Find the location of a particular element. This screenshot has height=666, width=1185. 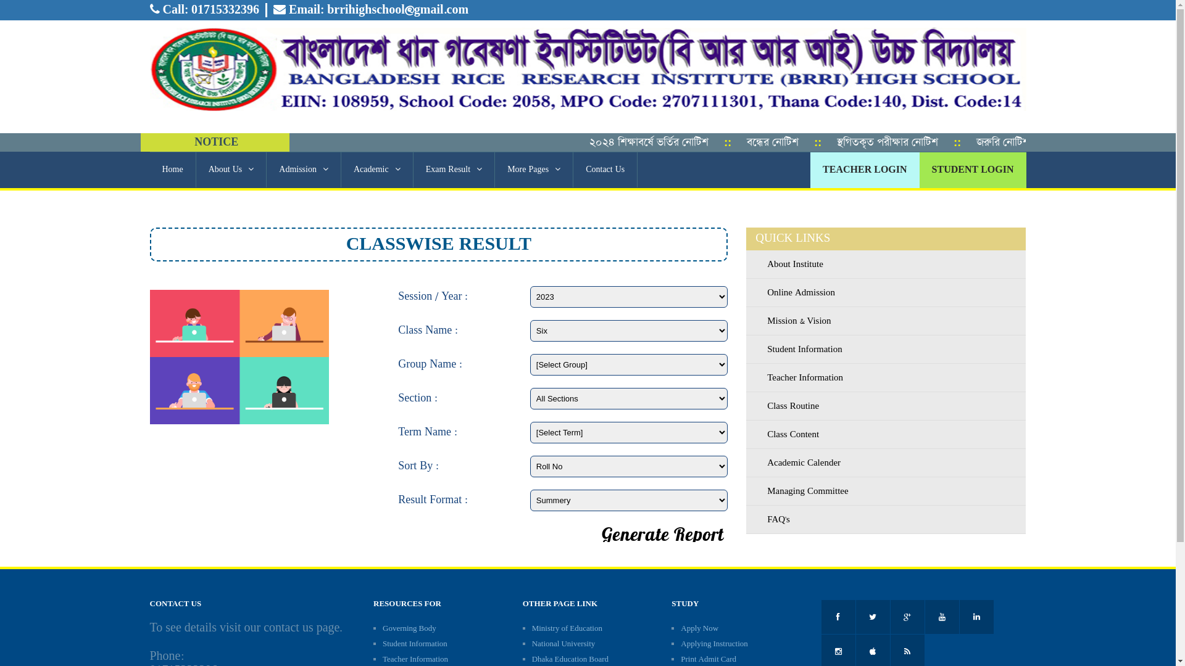

Teacher Information is located at coordinates (415, 660).